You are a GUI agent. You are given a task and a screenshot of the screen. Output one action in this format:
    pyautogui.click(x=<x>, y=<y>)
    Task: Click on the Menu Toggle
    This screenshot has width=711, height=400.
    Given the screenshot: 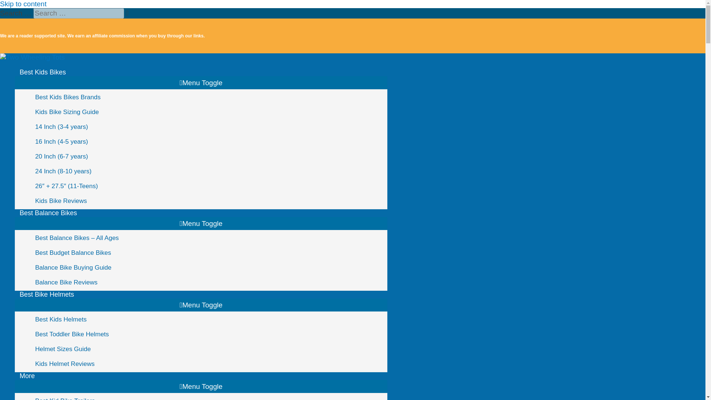 What is the action you would take?
    pyautogui.click(x=201, y=224)
    